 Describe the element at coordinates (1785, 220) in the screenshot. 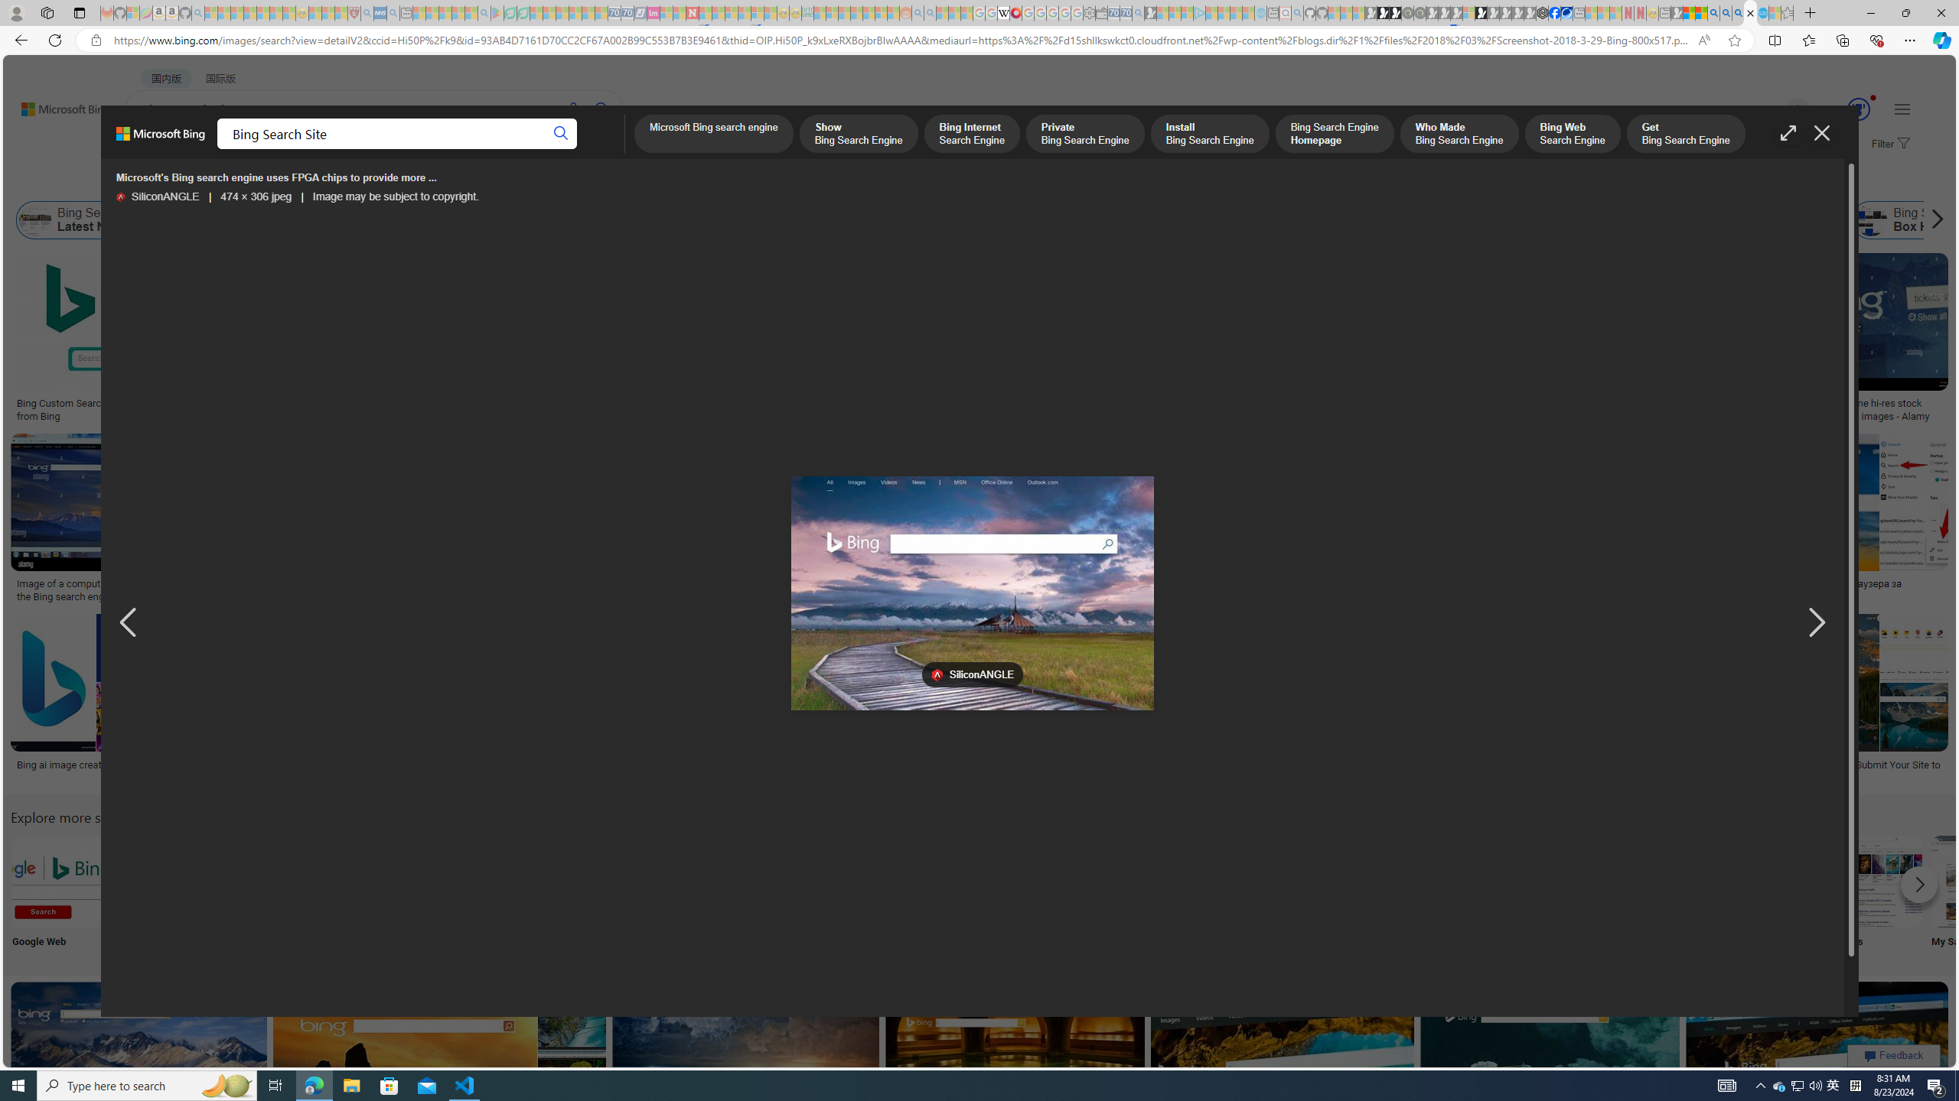

I see `Bing Home Search Site` at that location.